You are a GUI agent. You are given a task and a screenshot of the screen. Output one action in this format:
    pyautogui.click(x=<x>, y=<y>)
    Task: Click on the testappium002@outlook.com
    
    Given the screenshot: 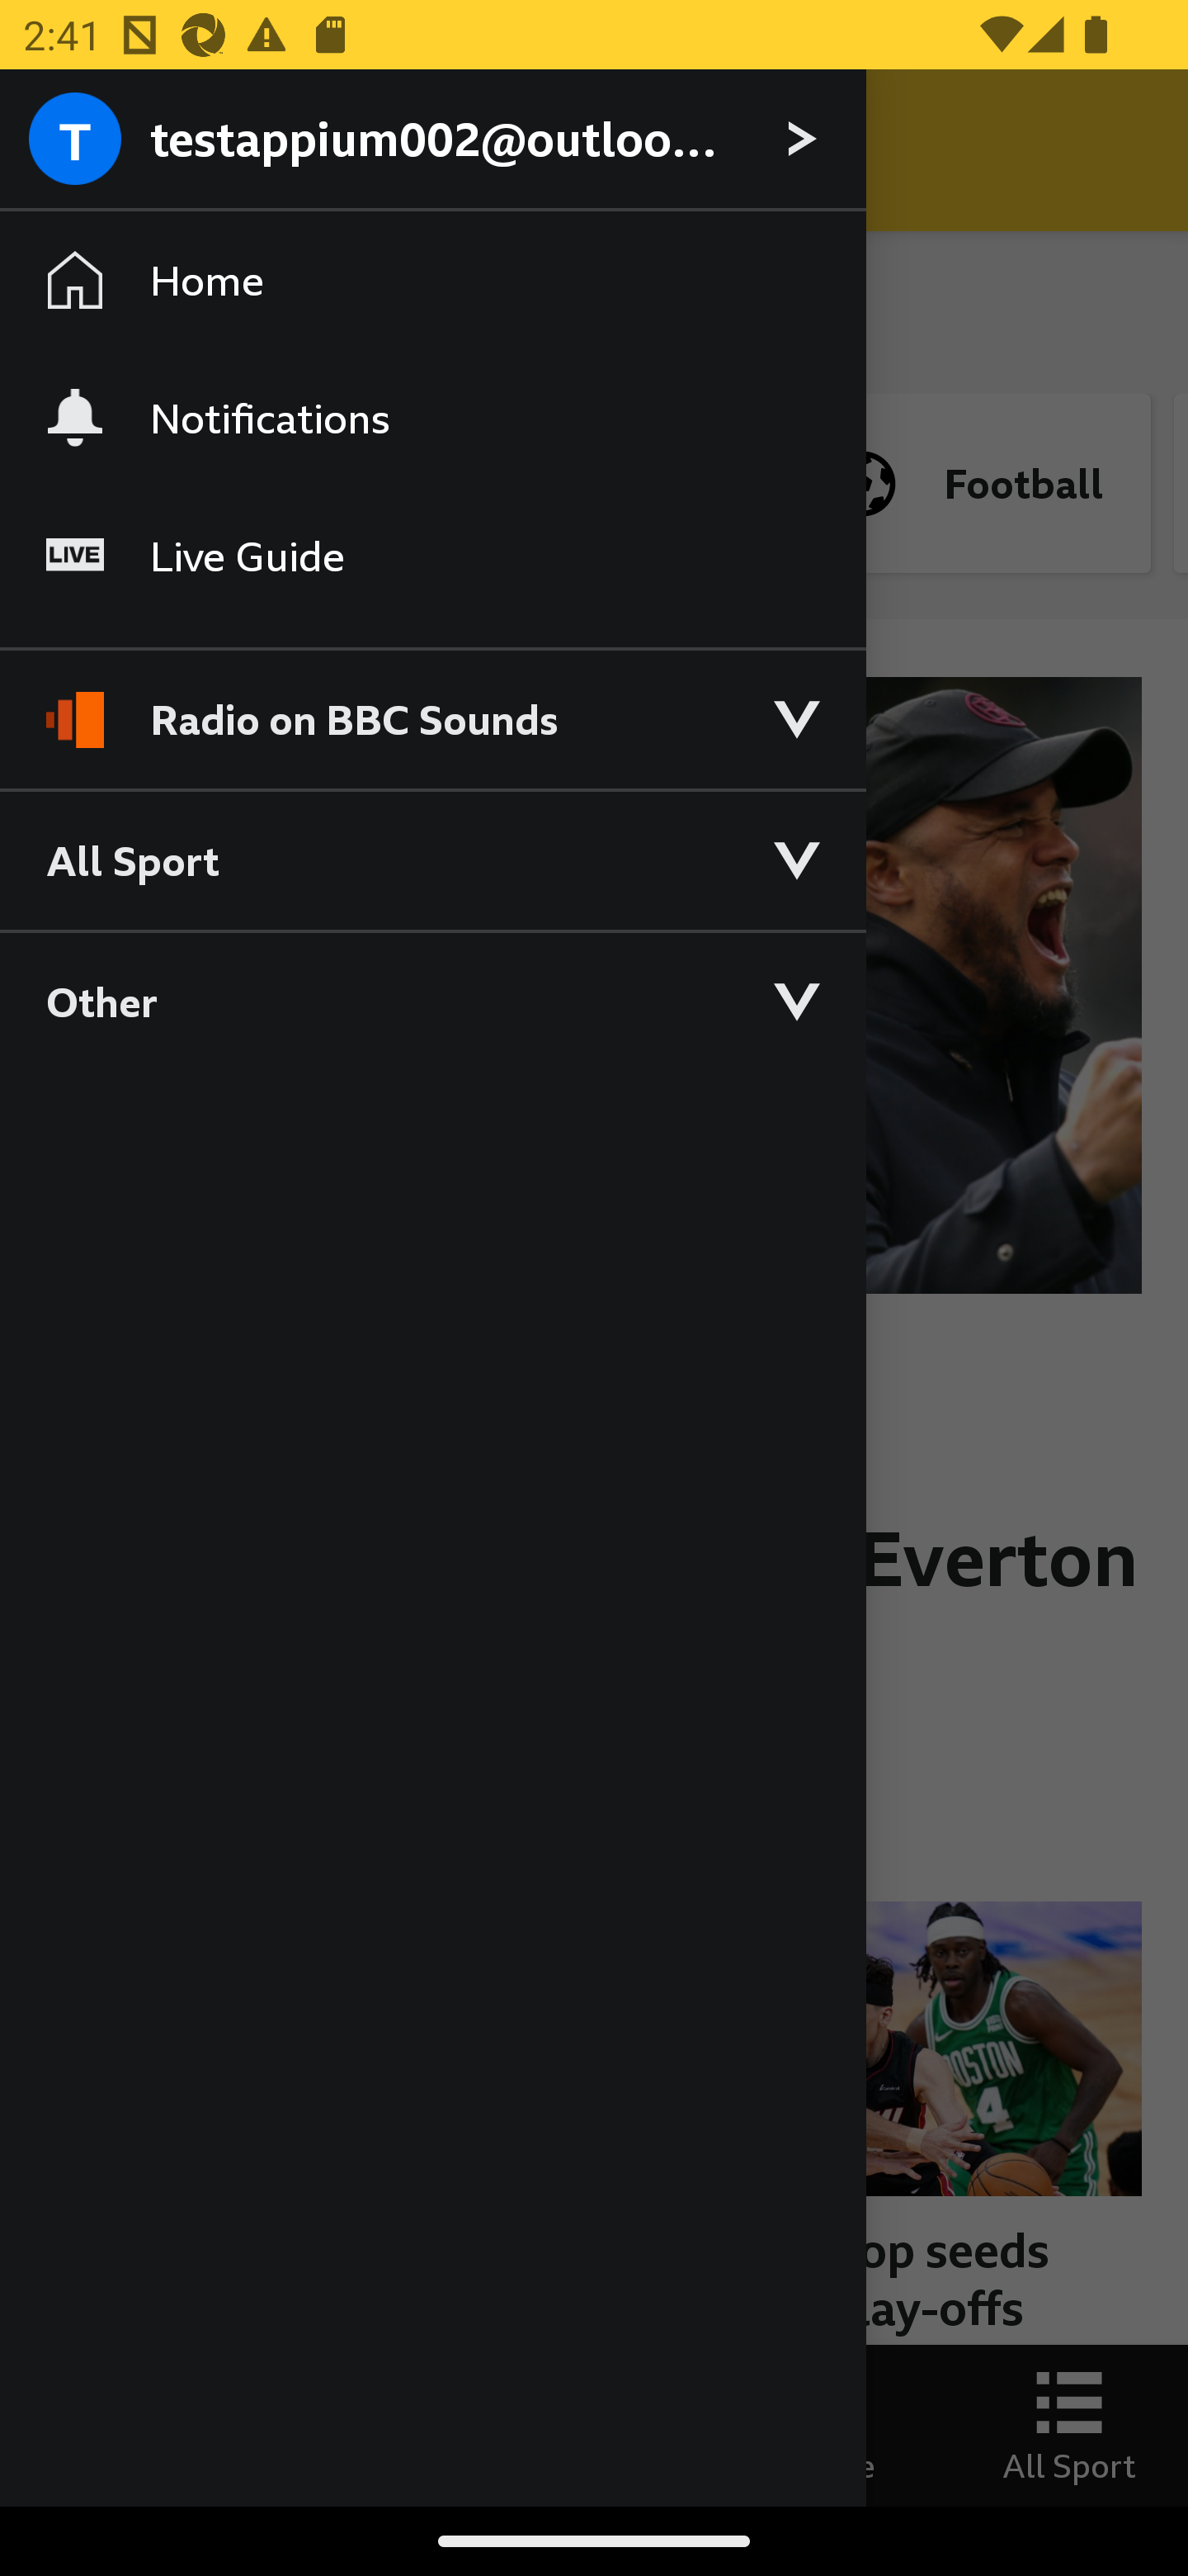 What is the action you would take?
    pyautogui.click(x=432, y=140)
    